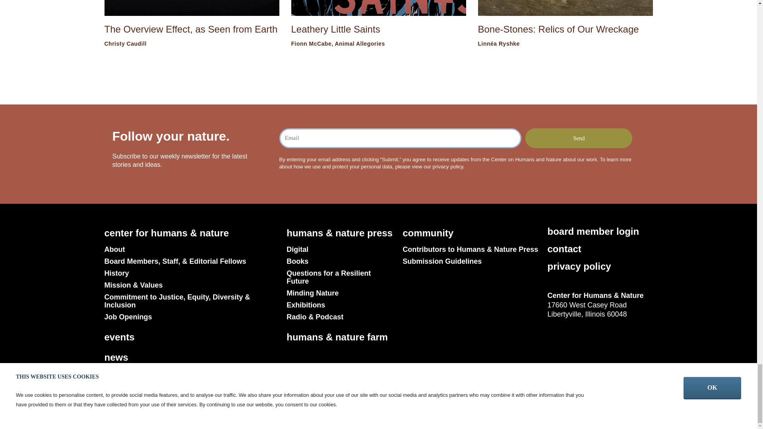  I want to click on events, so click(119, 337).